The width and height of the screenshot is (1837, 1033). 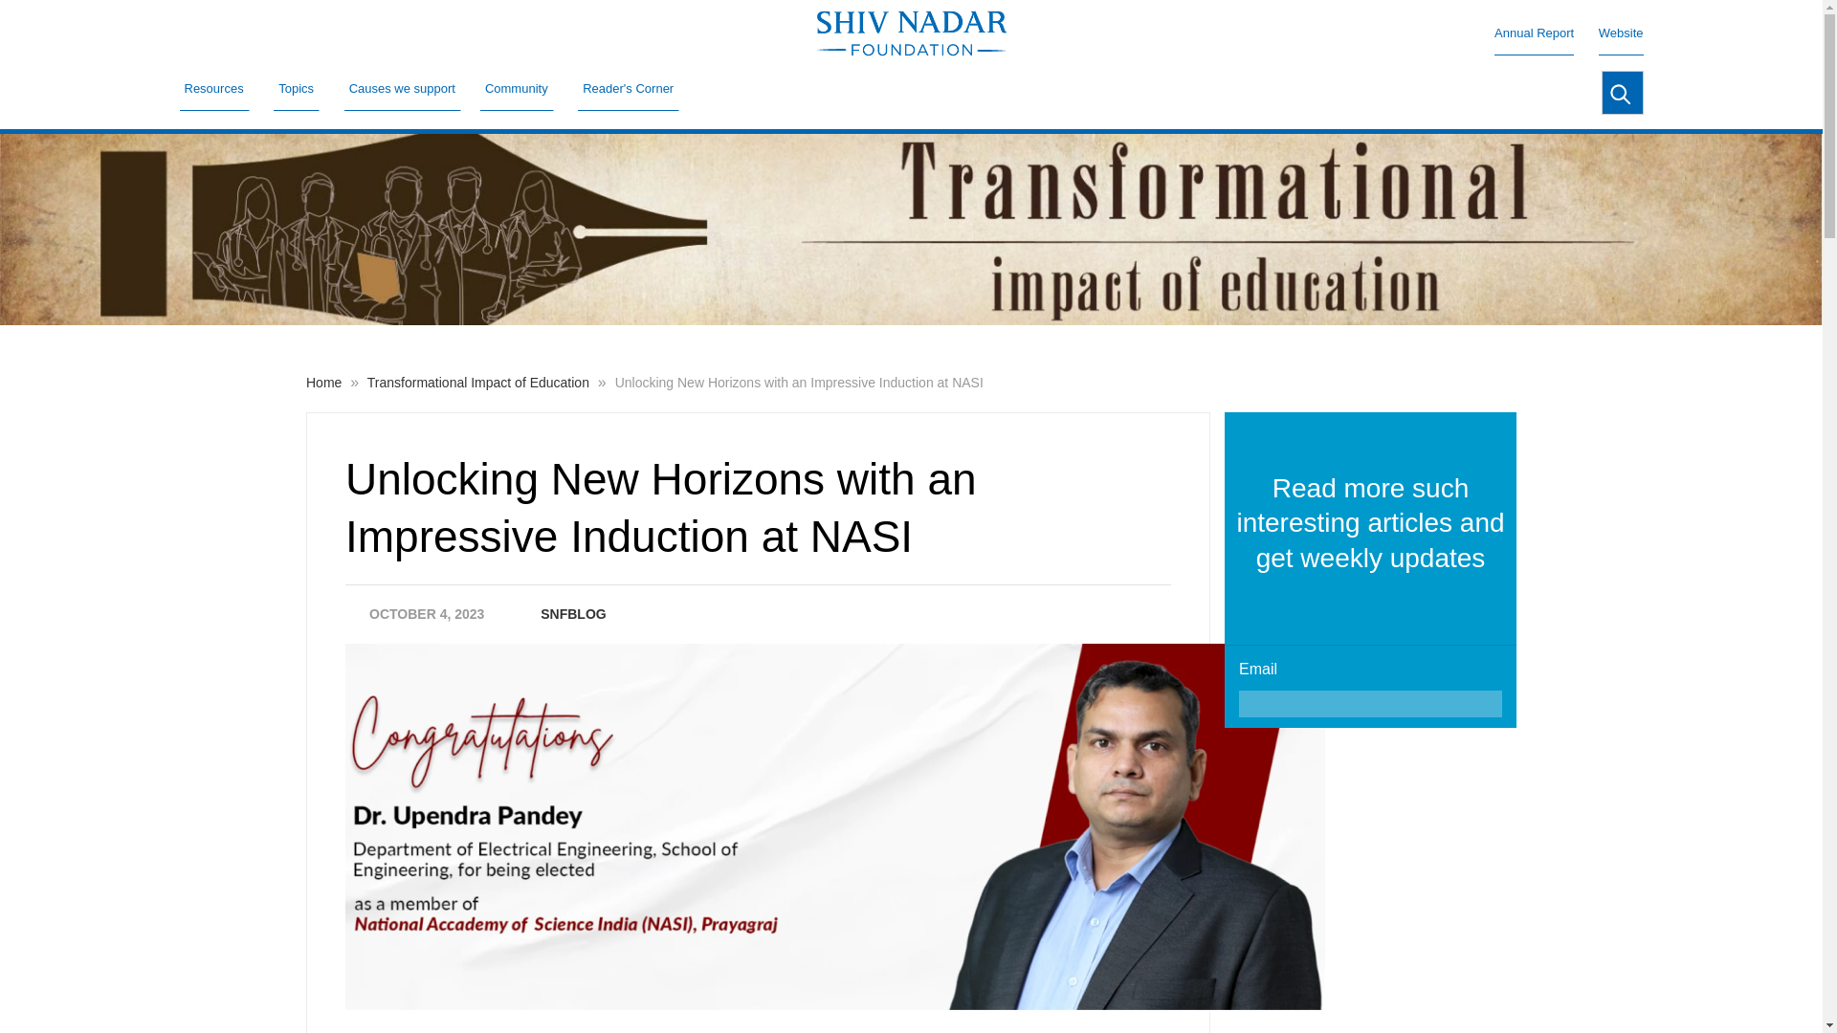 What do you see at coordinates (517, 88) in the screenshot?
I see `Community` at bounding box center [517, 88].